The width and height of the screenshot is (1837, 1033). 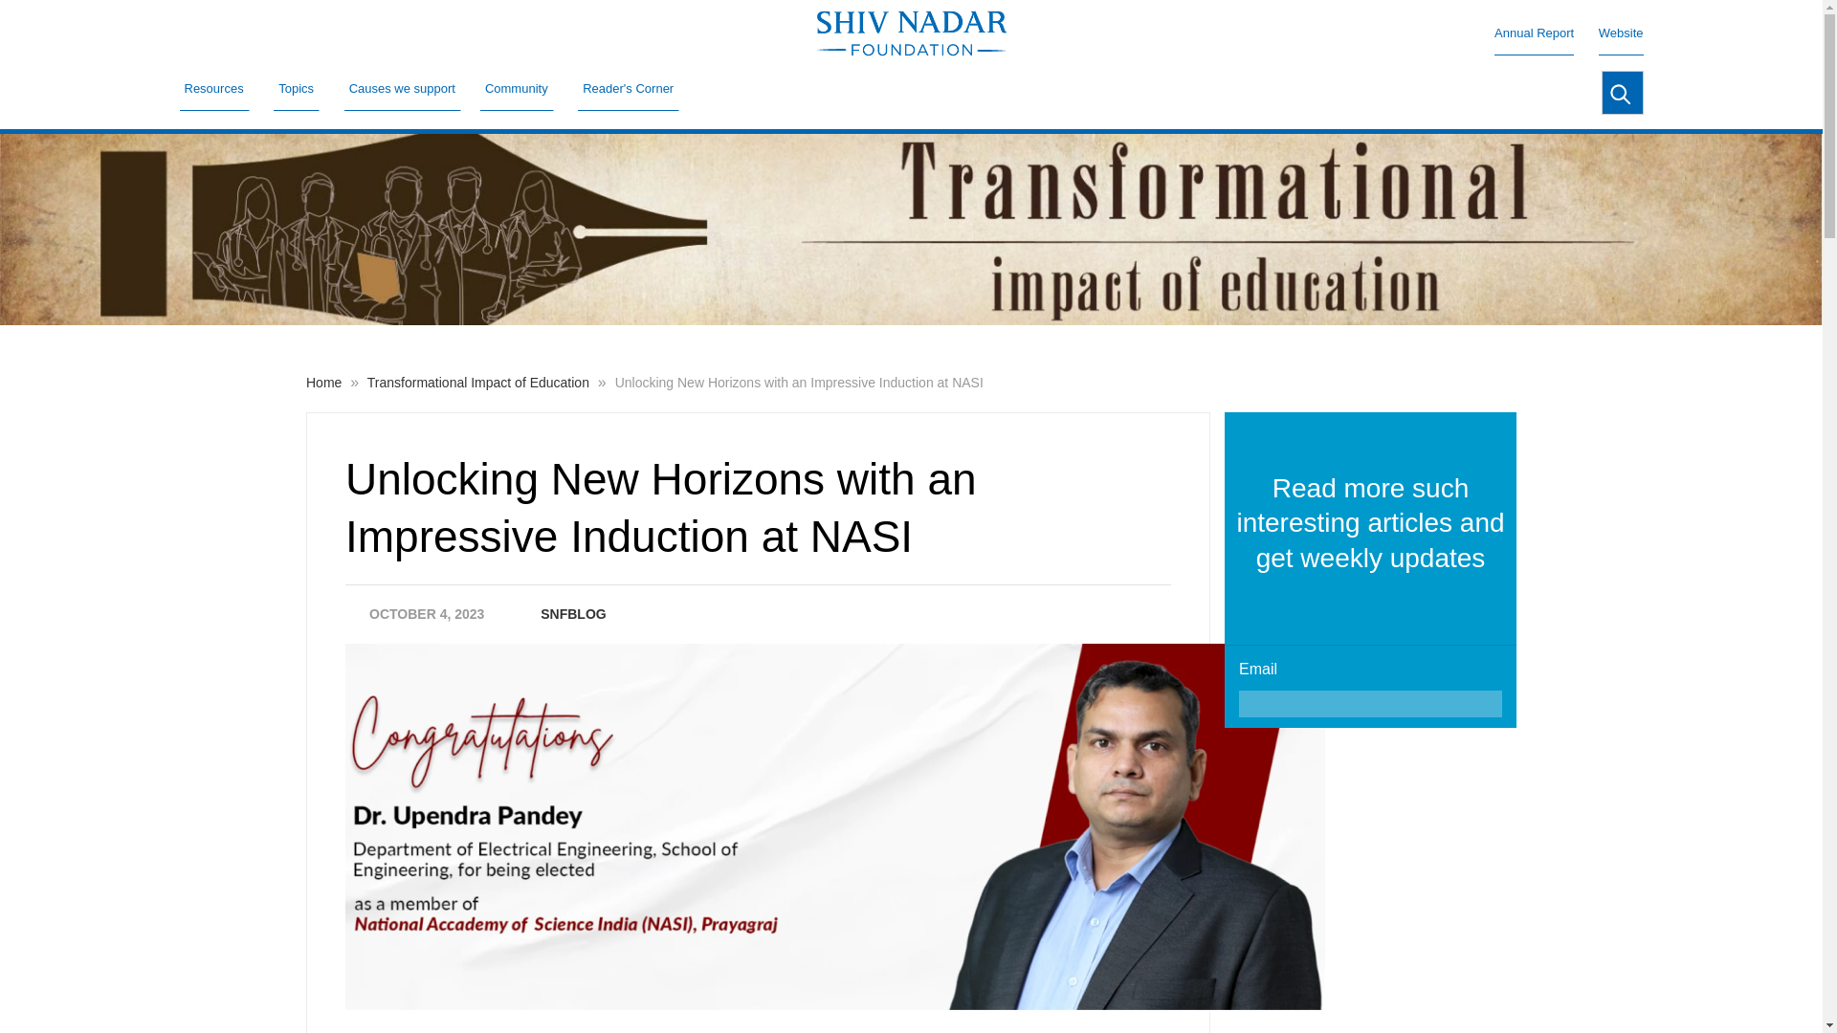 What do you see at coordinates (517, 88) in the screenshot?
I see `Community` at bounding box center [517, 88].